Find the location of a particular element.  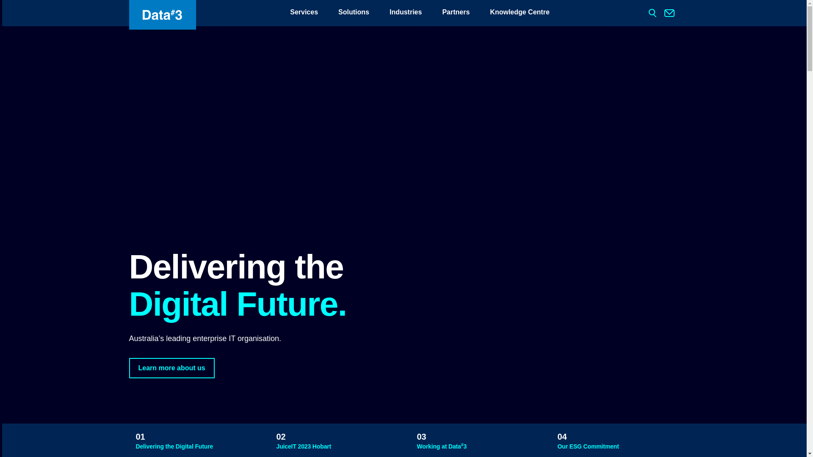

Solutions is located at coordinates (354, 13).